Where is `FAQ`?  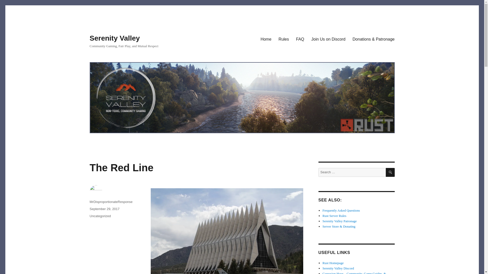
FAQ is located at coordinates (300, 39).